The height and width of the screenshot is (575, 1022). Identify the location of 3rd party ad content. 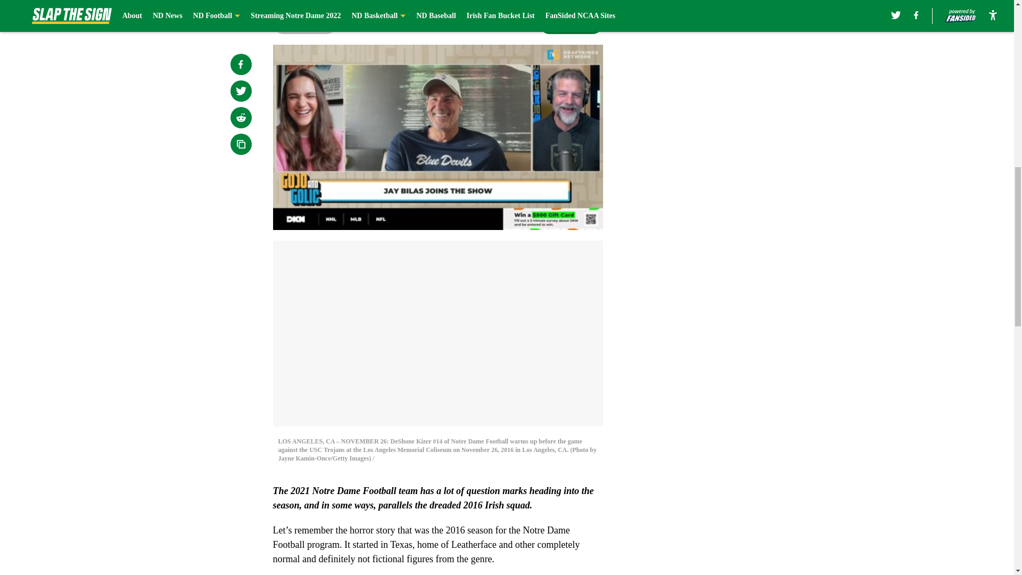
(736, 79).